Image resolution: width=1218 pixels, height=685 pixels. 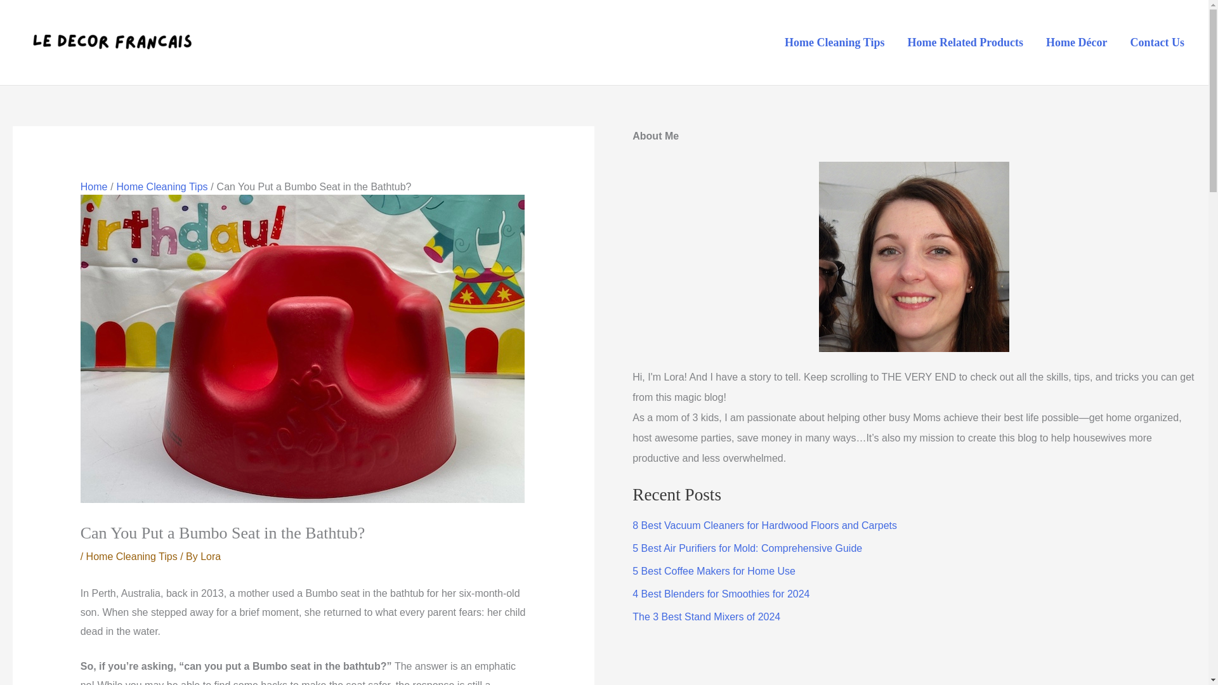 I want to click on Contact Us, so click(x=1157, y=42).